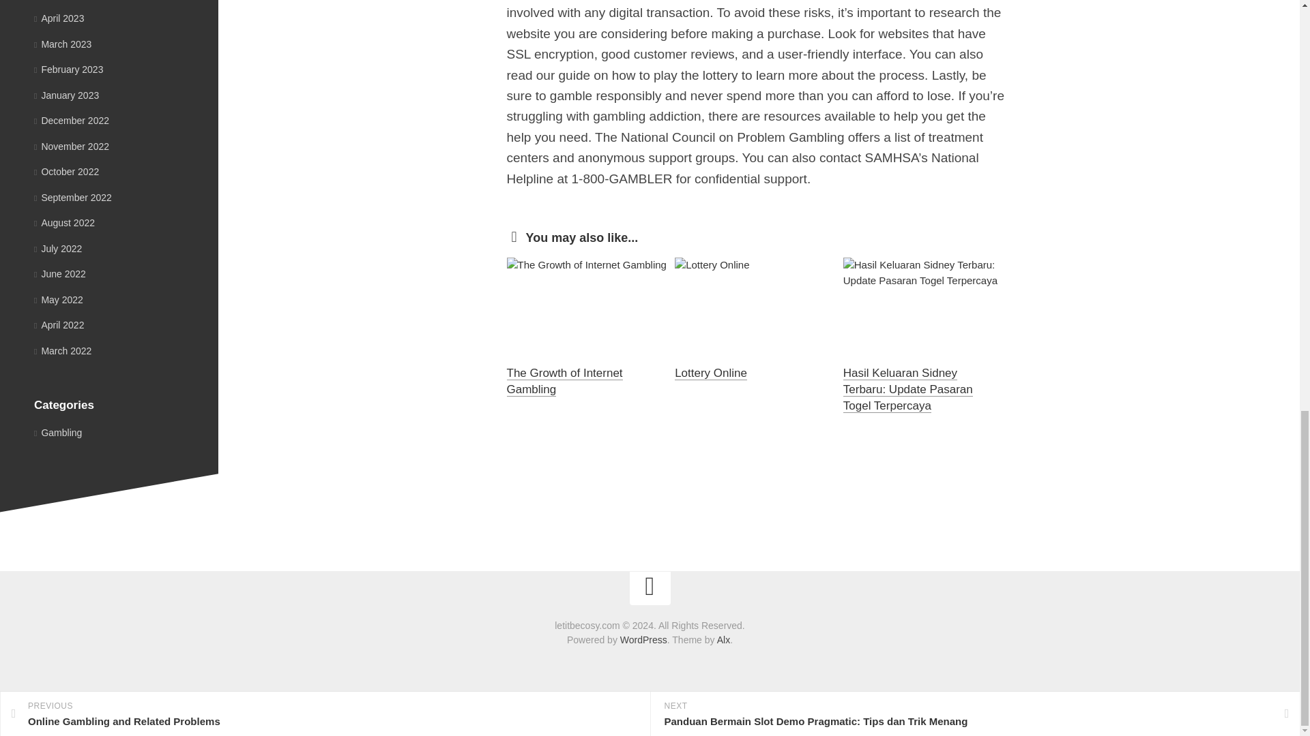  Describe the element at coordinates (710, 373) in the screenshot. I see `Lottery Online` at that location.